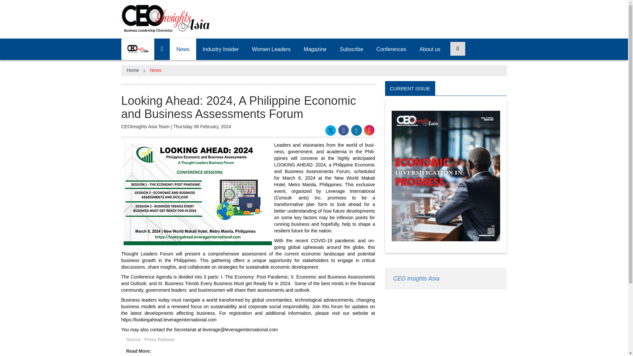  What do you see at coordinates (271, 49) in the screenshot?
I see `Women Leaders` at bounding box center [271, 49].